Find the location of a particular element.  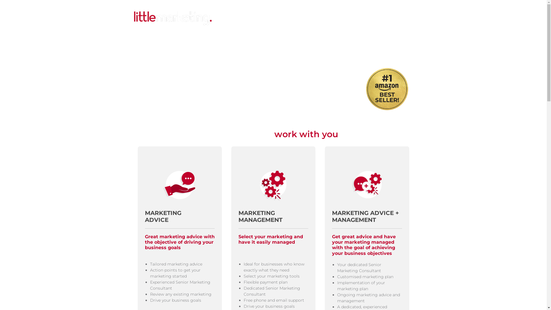

SERVICES is located at coordinates (240, 19).